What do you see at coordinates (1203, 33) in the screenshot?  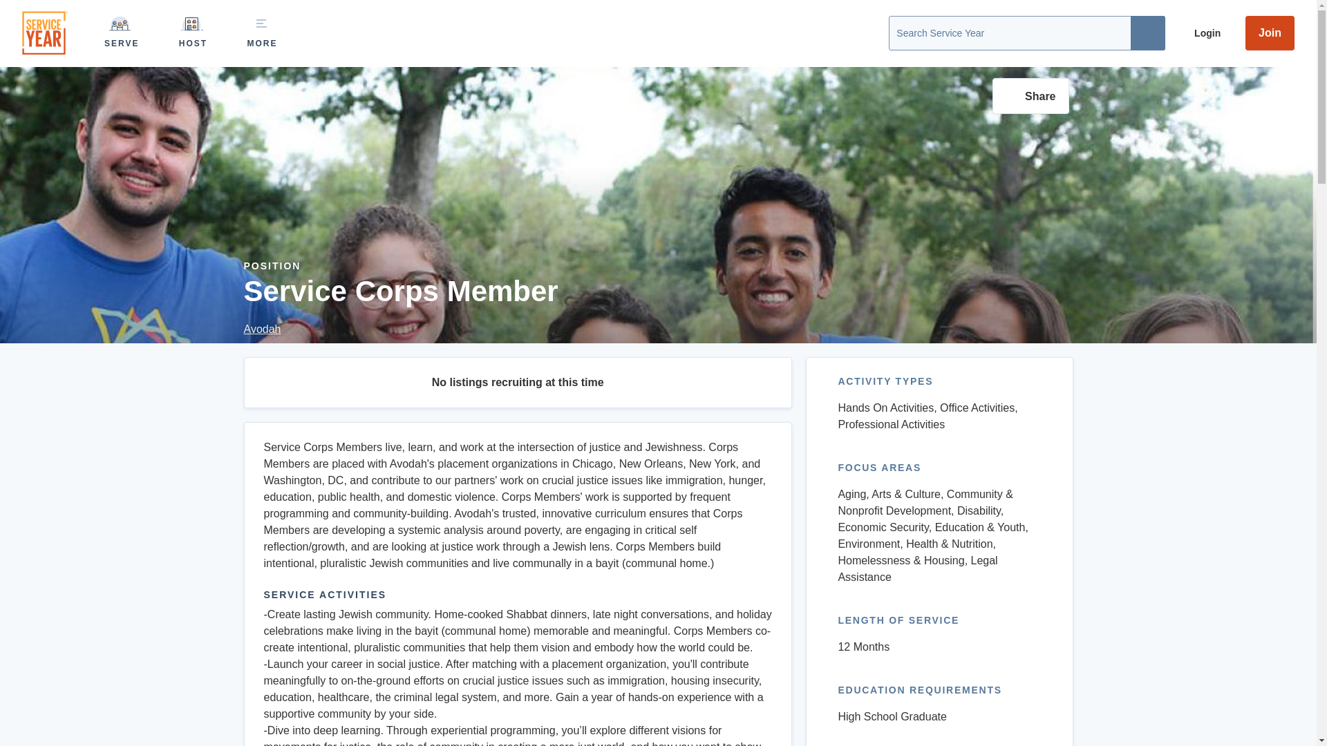 I see `Login` at bounding box center [1203, 33].